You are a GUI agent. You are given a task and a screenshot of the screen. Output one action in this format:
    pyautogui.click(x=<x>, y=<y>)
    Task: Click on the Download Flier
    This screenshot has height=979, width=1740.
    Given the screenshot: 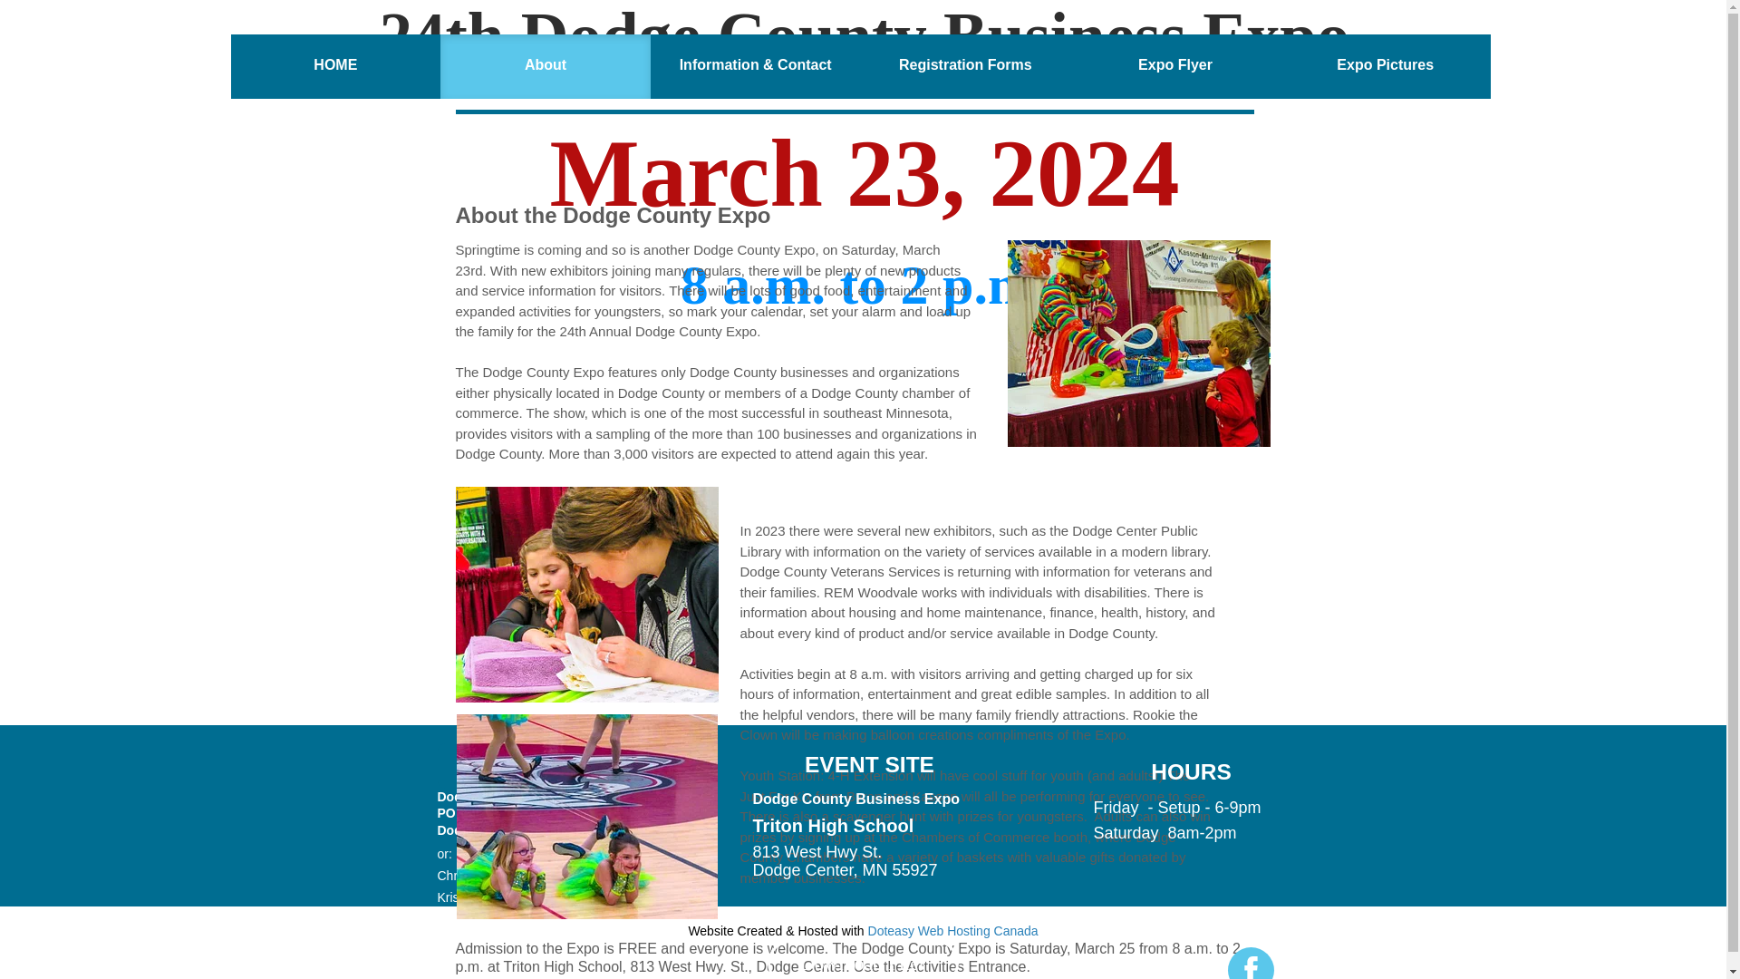 What is the action you would take?
    pyautogui.click(x=863, y=961)
    